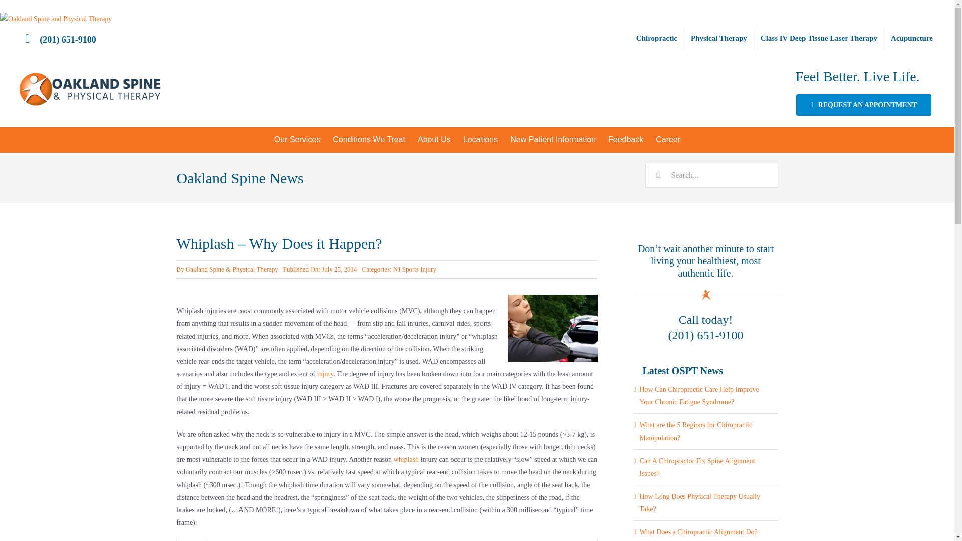 This screenshot has height=541, width=962. Describe the element at coordinates (864, 105) in the screenshot. I see `Appointment Request` at that location.